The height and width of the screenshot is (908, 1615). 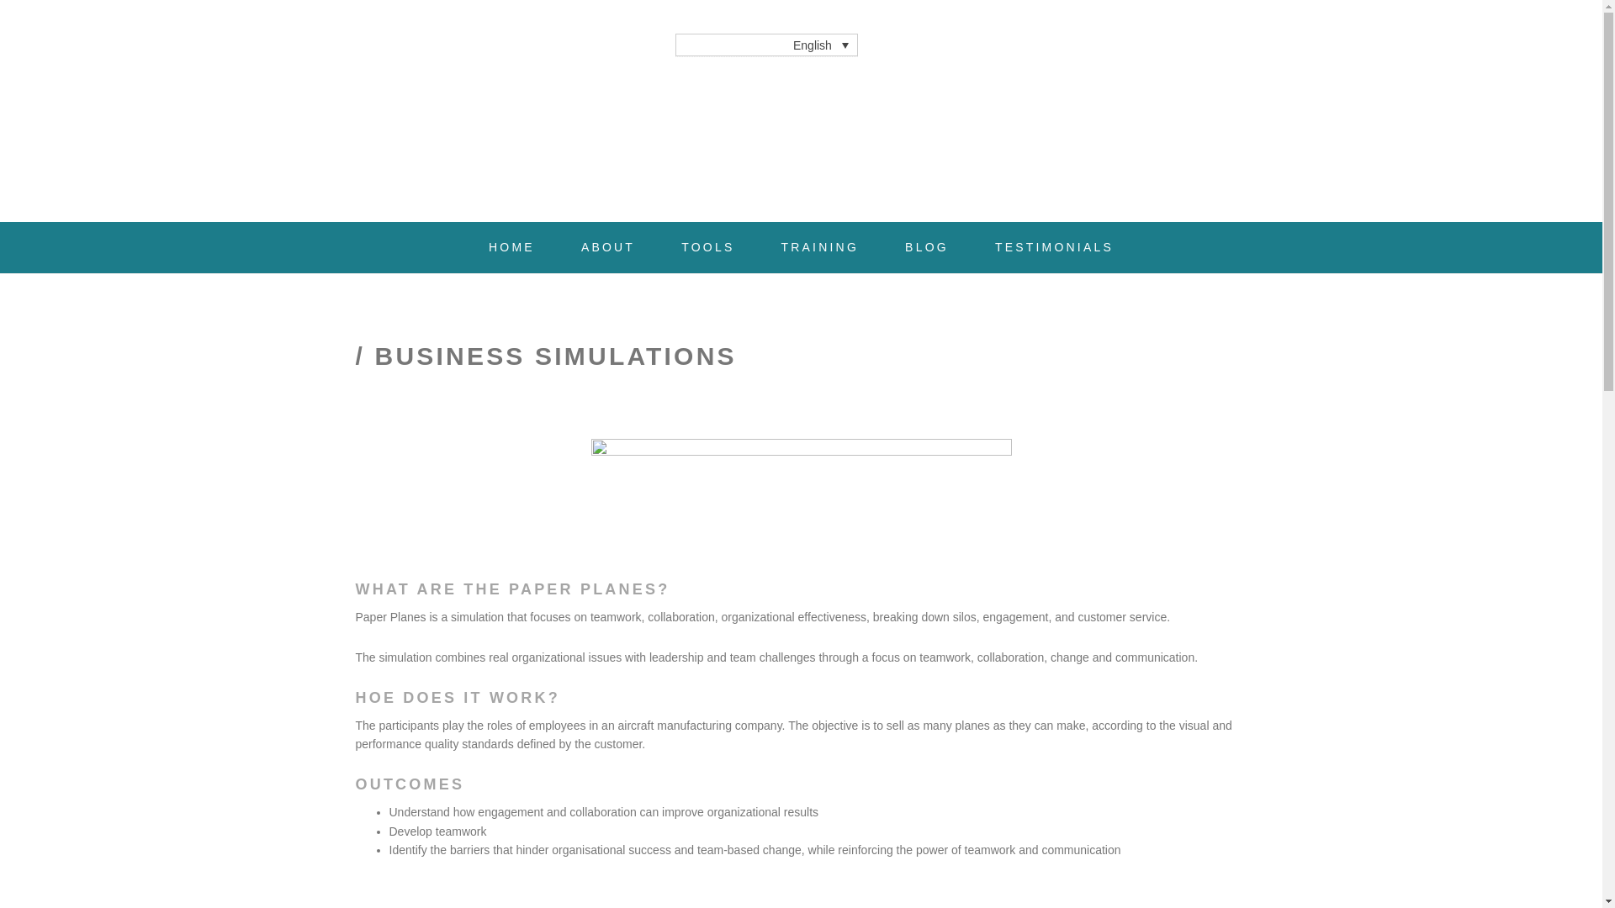 I want to click on ABOUT, so click(x=607, y=247).